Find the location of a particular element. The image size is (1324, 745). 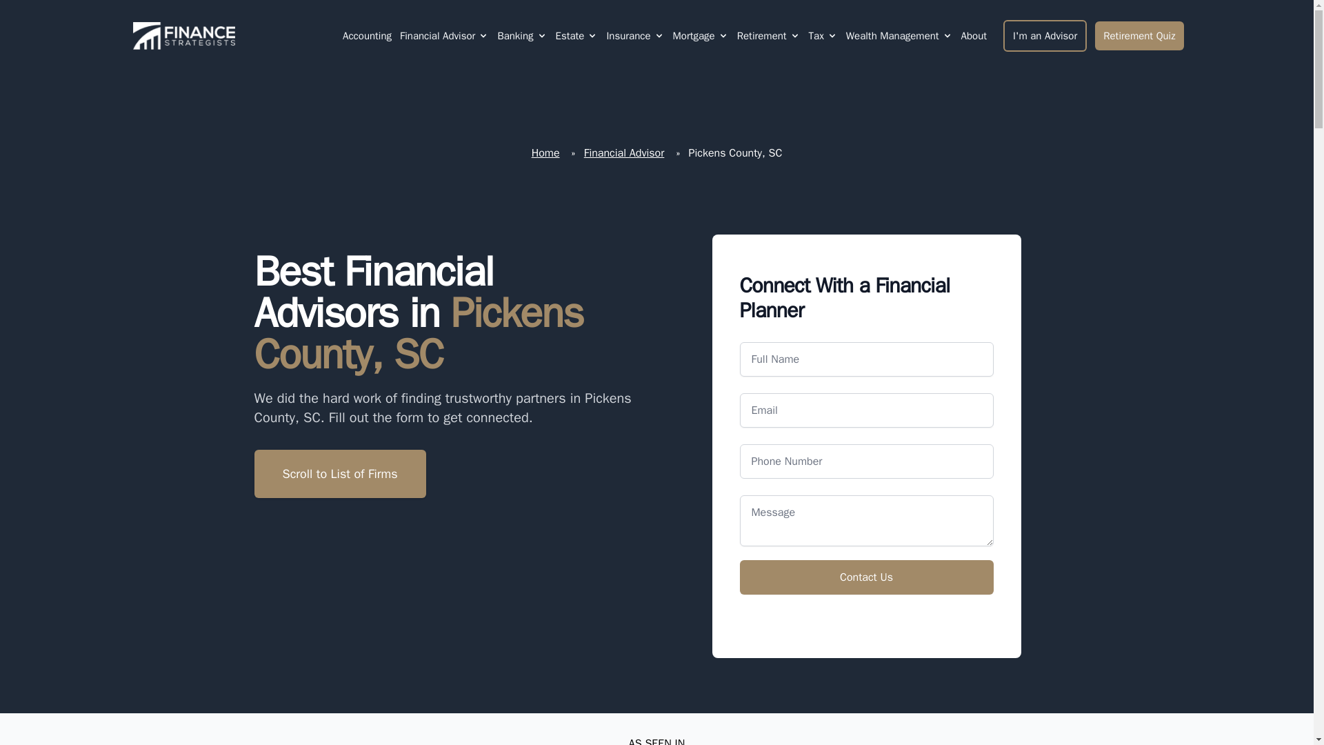

Financial Advisor is located at coordinates (437, 36).